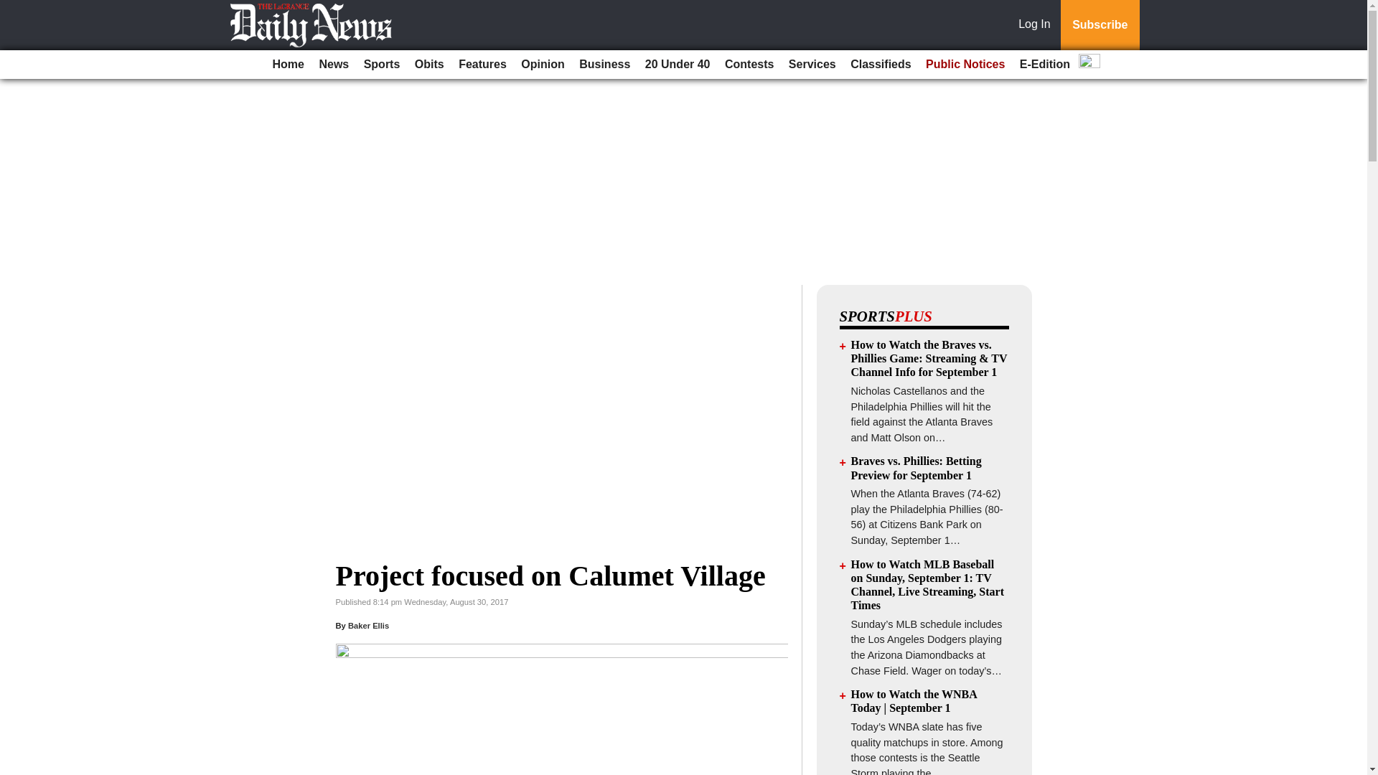 Image resolution: width=1378 pixels, height=775 pixels. What do you see at coordinates (482, 65) in the screenshot?
I see `Features` at bounding box center [482, 65].